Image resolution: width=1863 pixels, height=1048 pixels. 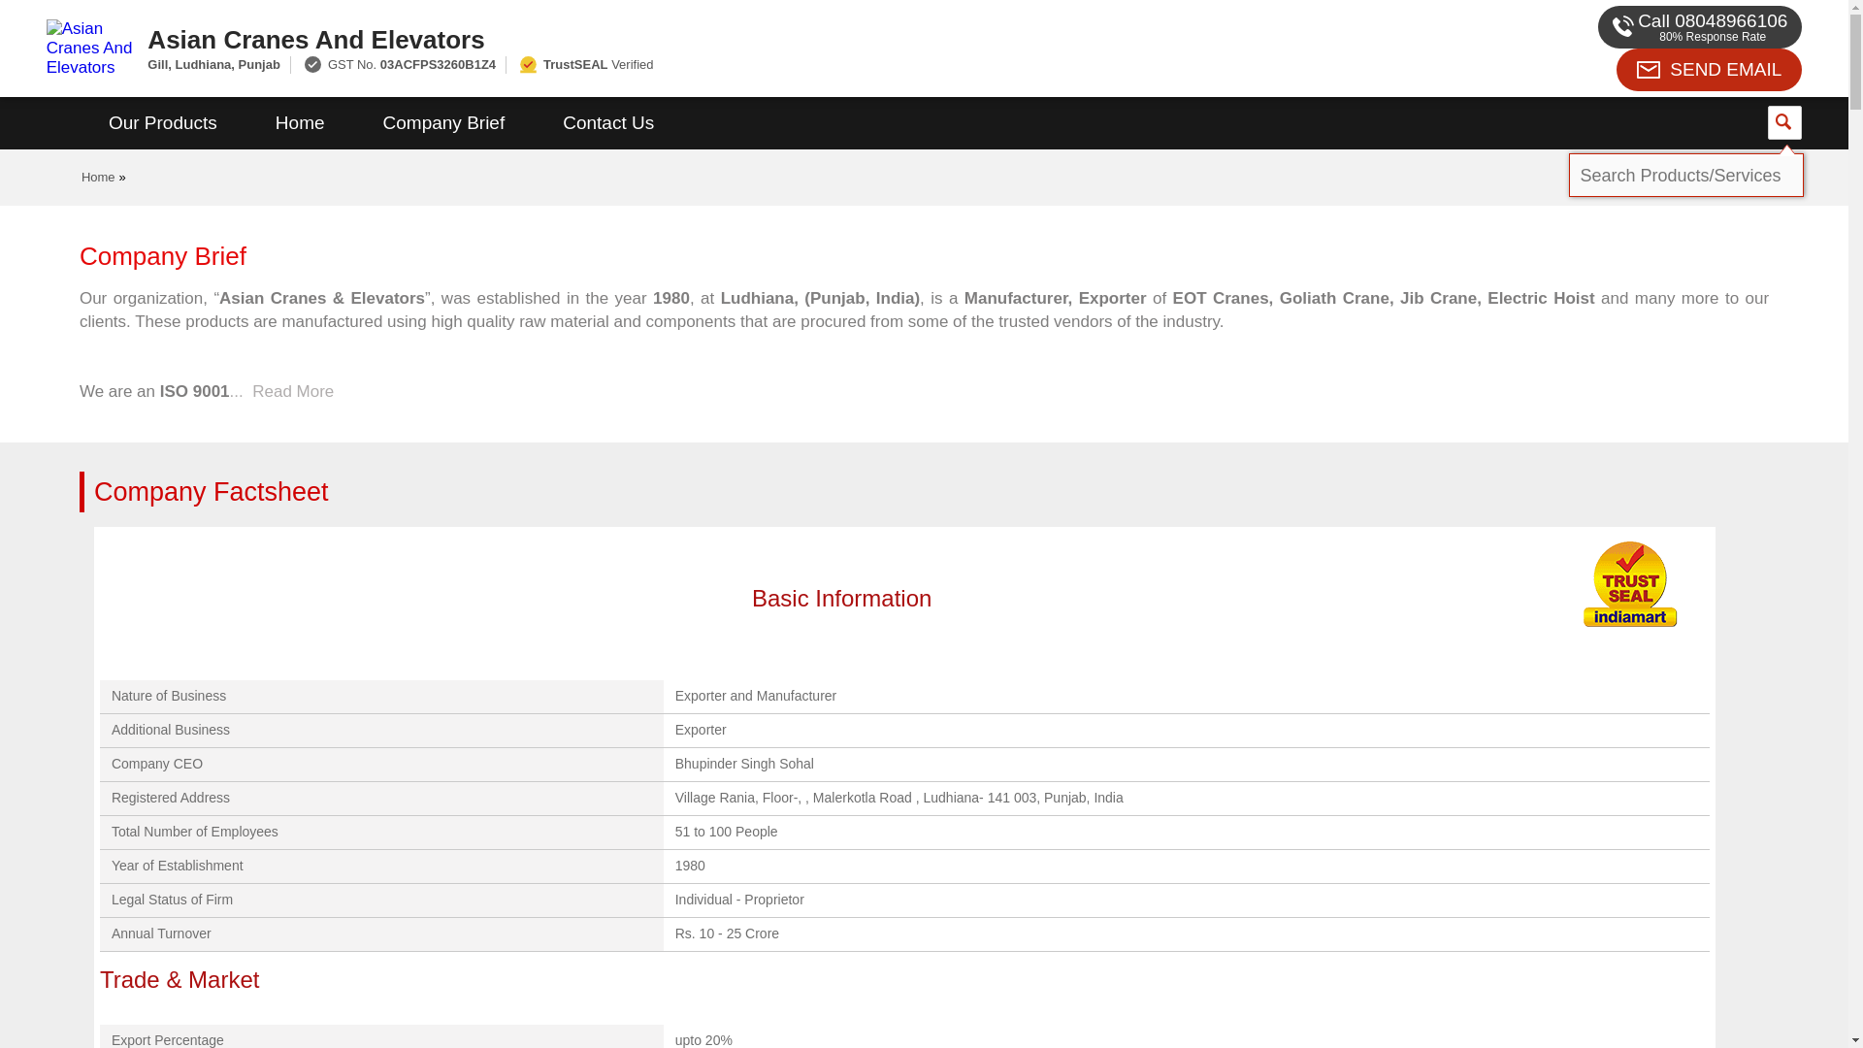 What do you see at coordinates (163, 123) in the screenshot?
I see `Our Products` at bounding box center [163, 123].